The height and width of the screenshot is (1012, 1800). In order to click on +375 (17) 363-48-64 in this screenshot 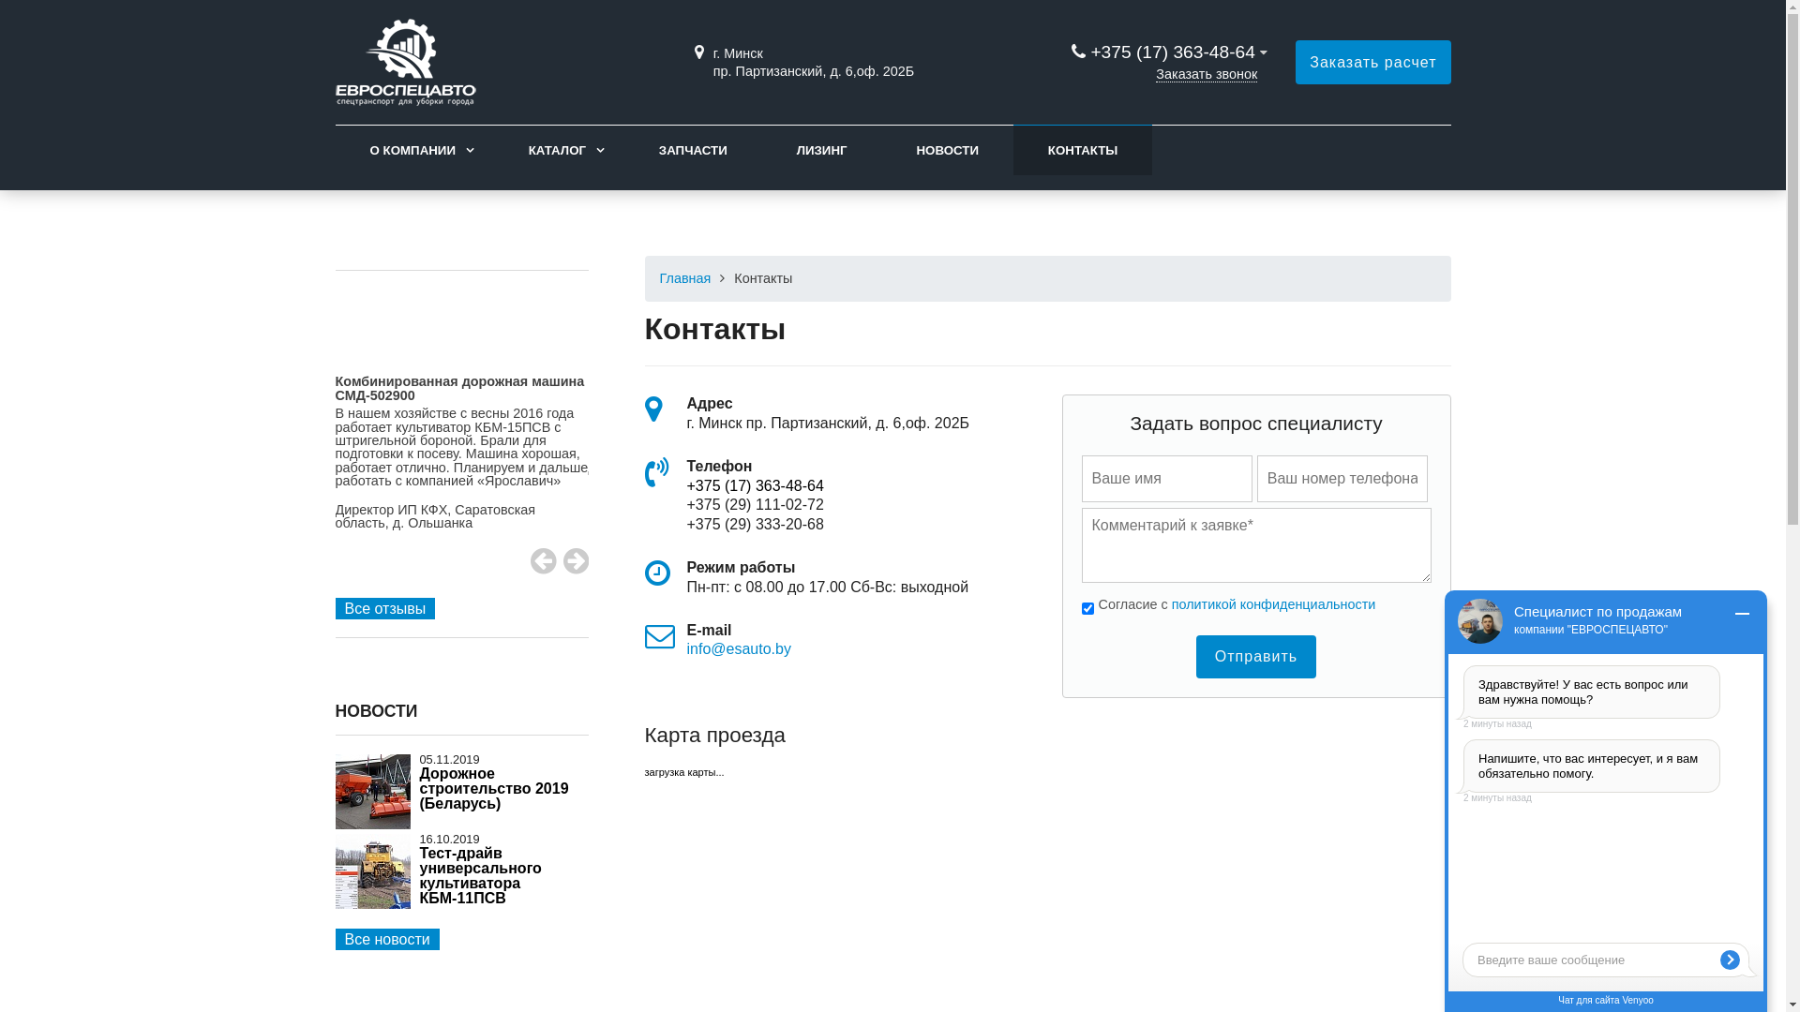, I will do `click(755, 485)`.